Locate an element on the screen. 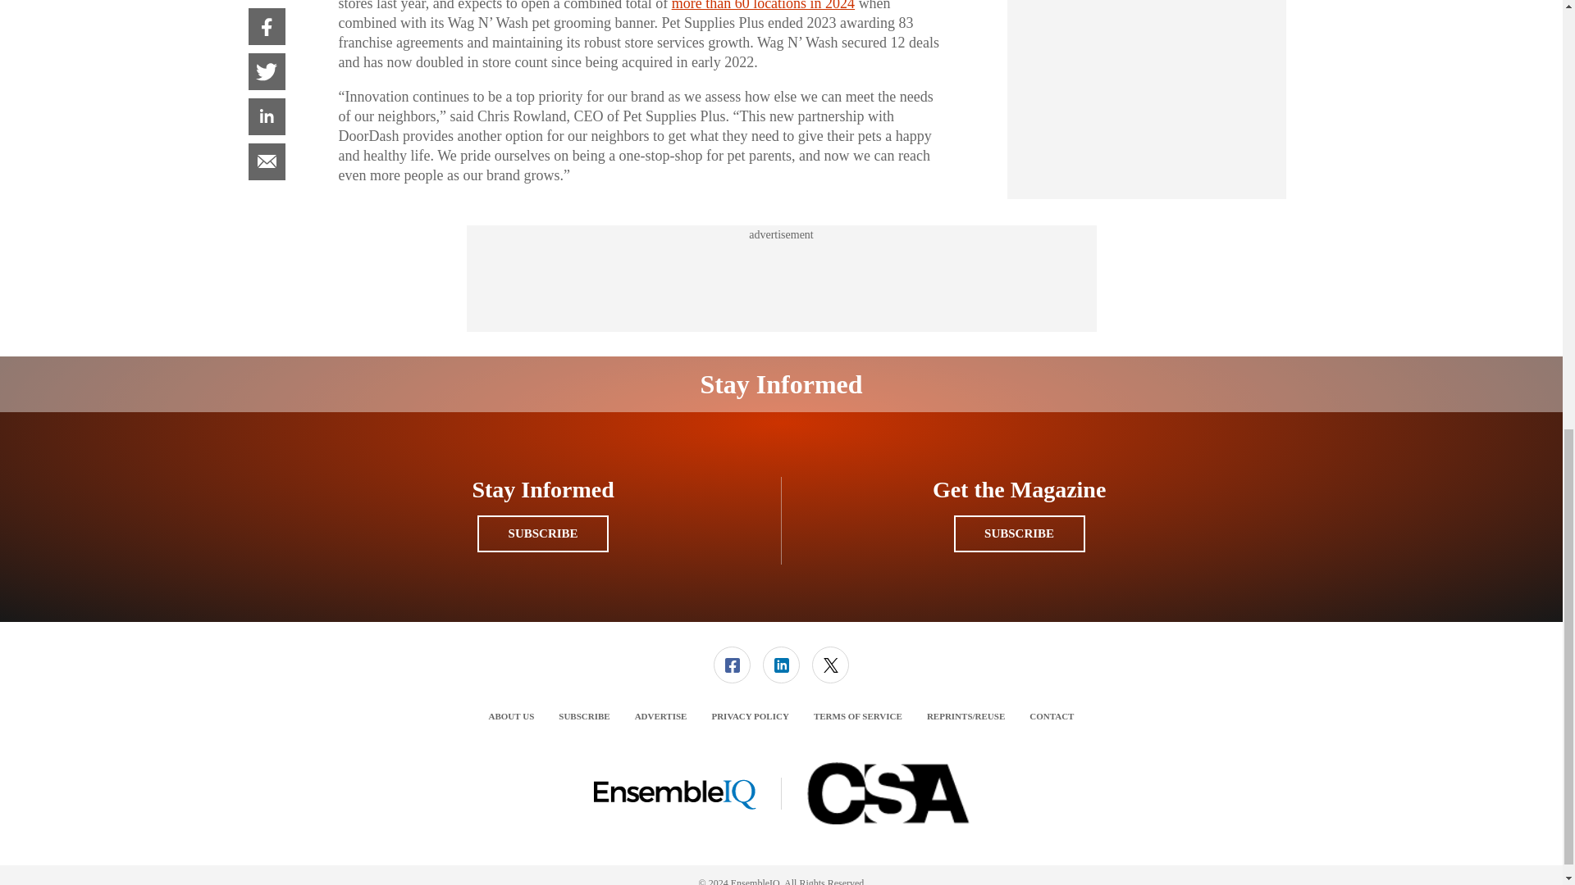 The image size is (1575, 885). more than 60 locations in 2024 is located at coordinates (763, 6).